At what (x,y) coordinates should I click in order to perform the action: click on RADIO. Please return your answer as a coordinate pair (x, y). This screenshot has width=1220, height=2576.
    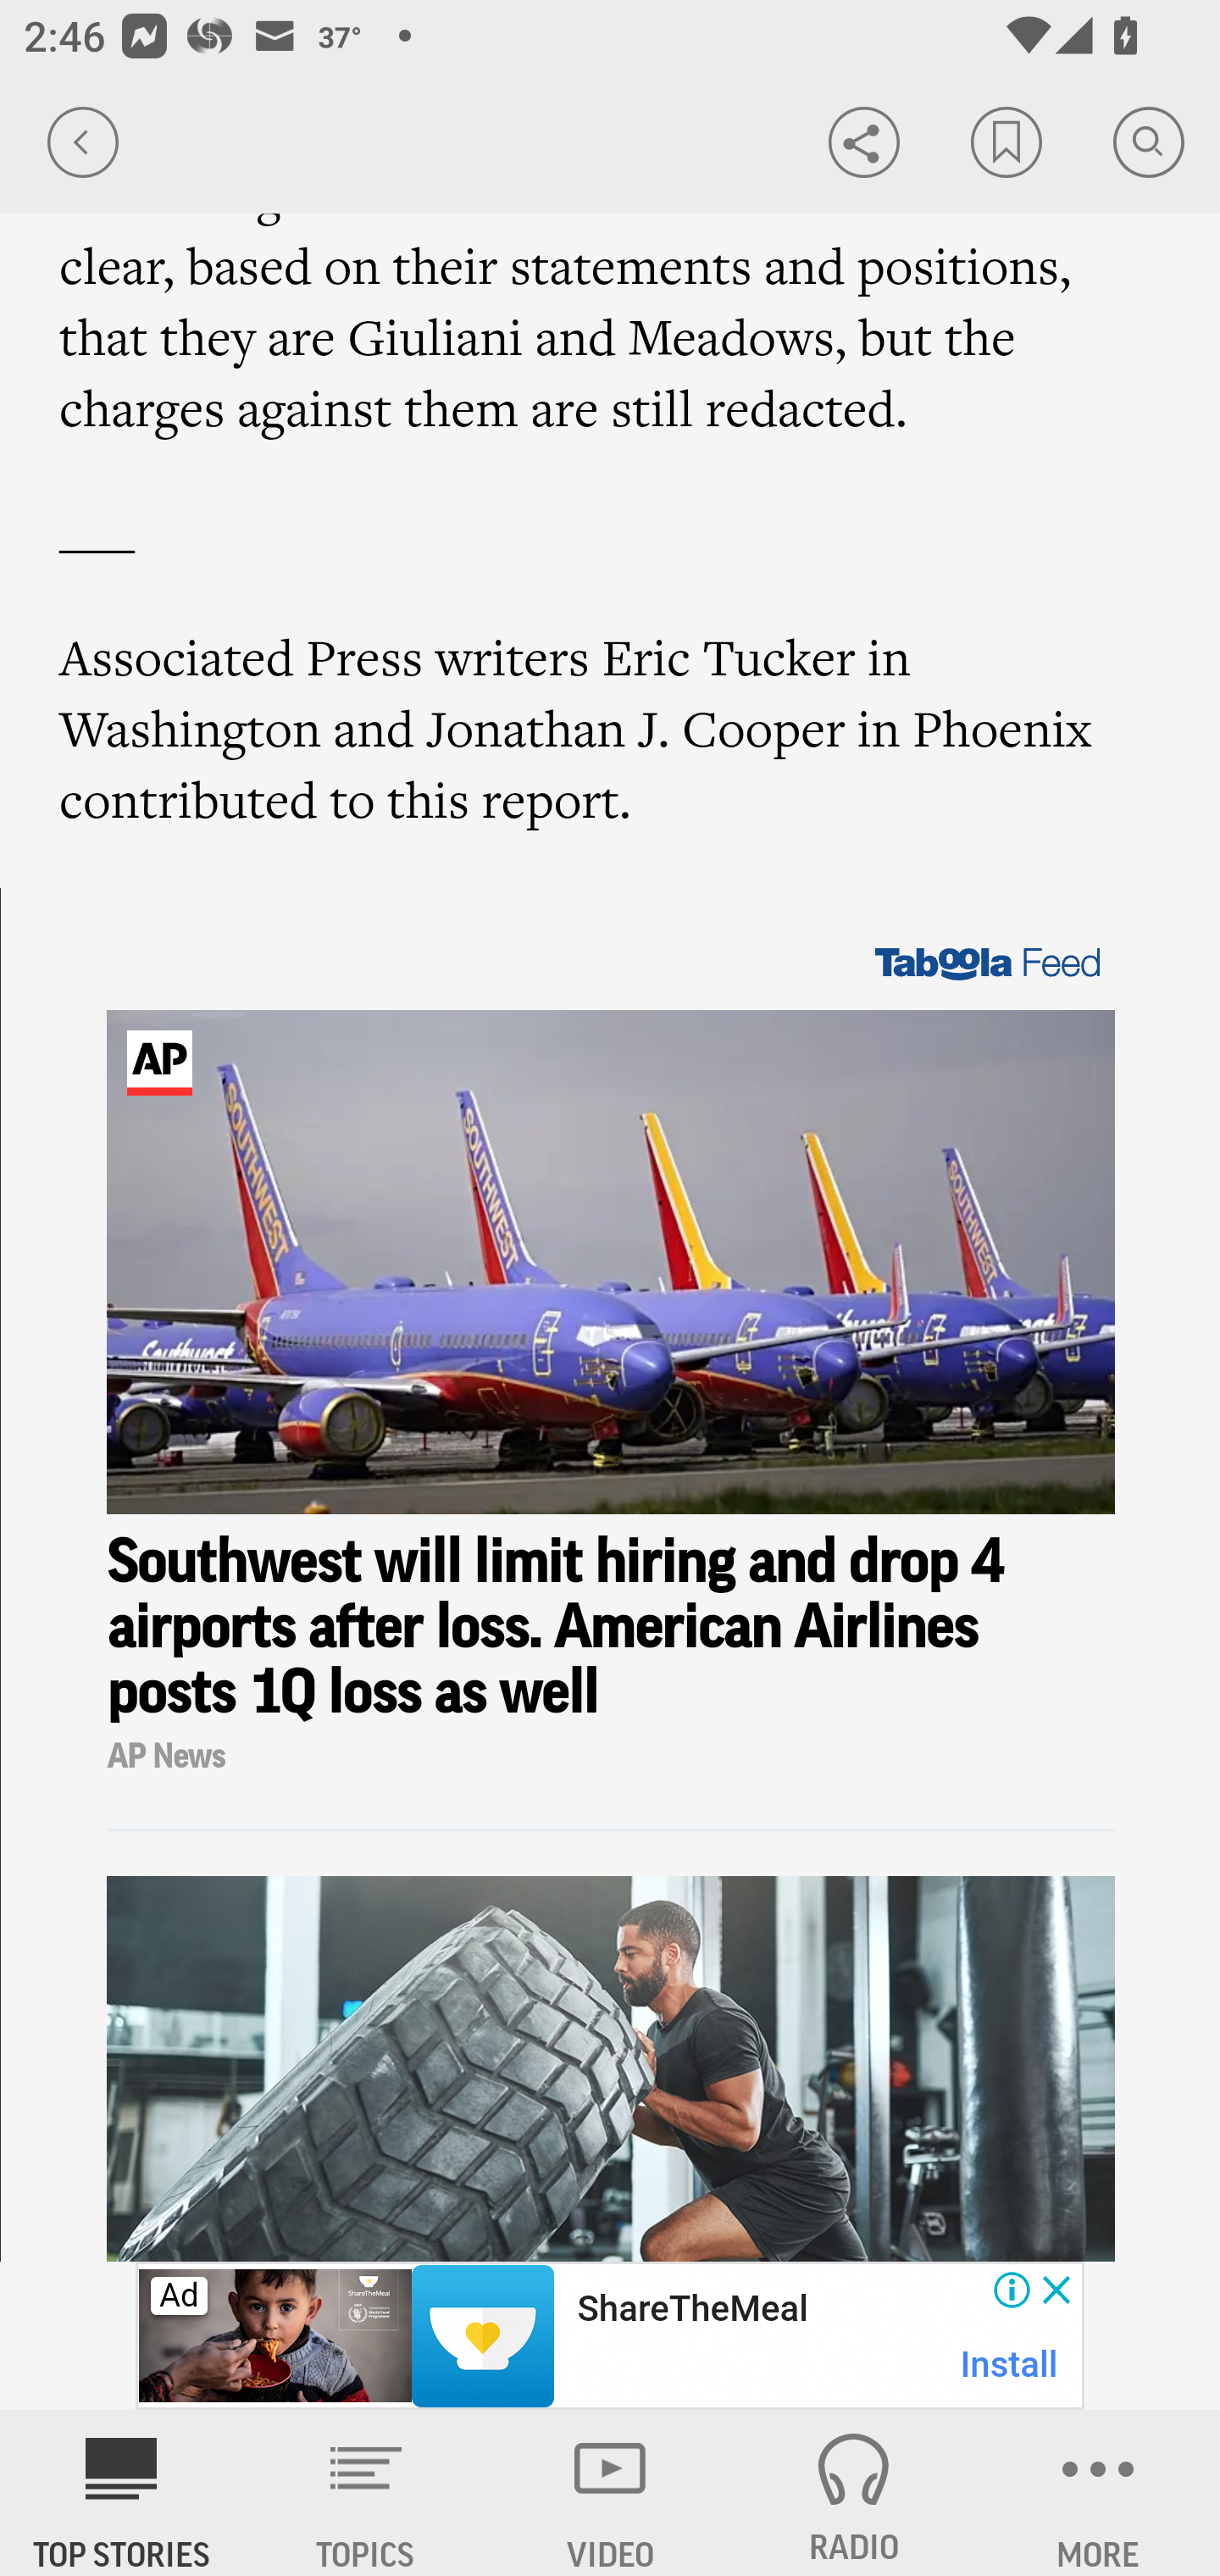
    Looking at the image, I should click on (854, 2493).